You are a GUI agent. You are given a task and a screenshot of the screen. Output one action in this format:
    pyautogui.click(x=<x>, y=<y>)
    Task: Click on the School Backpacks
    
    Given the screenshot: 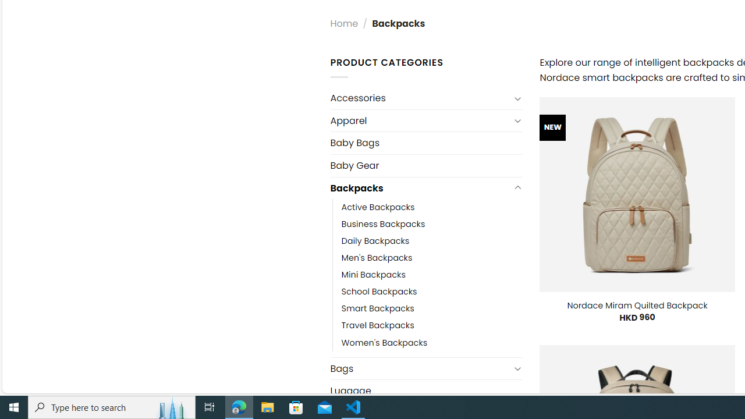 What is the action you would take?
    pyautogui.click(x=432, y=292)
    